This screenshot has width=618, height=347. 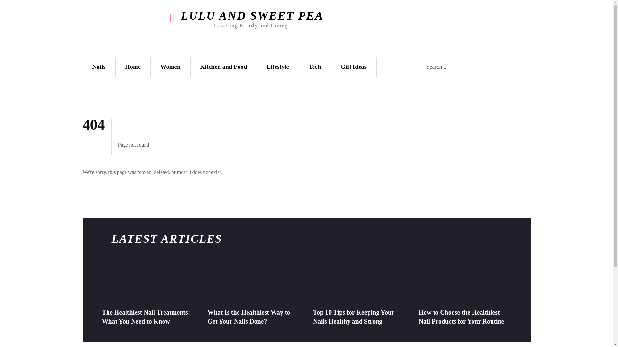 I want to click on How to Choose the Healthiest Nail Products for Your Routine, so click(x=464, y=280).